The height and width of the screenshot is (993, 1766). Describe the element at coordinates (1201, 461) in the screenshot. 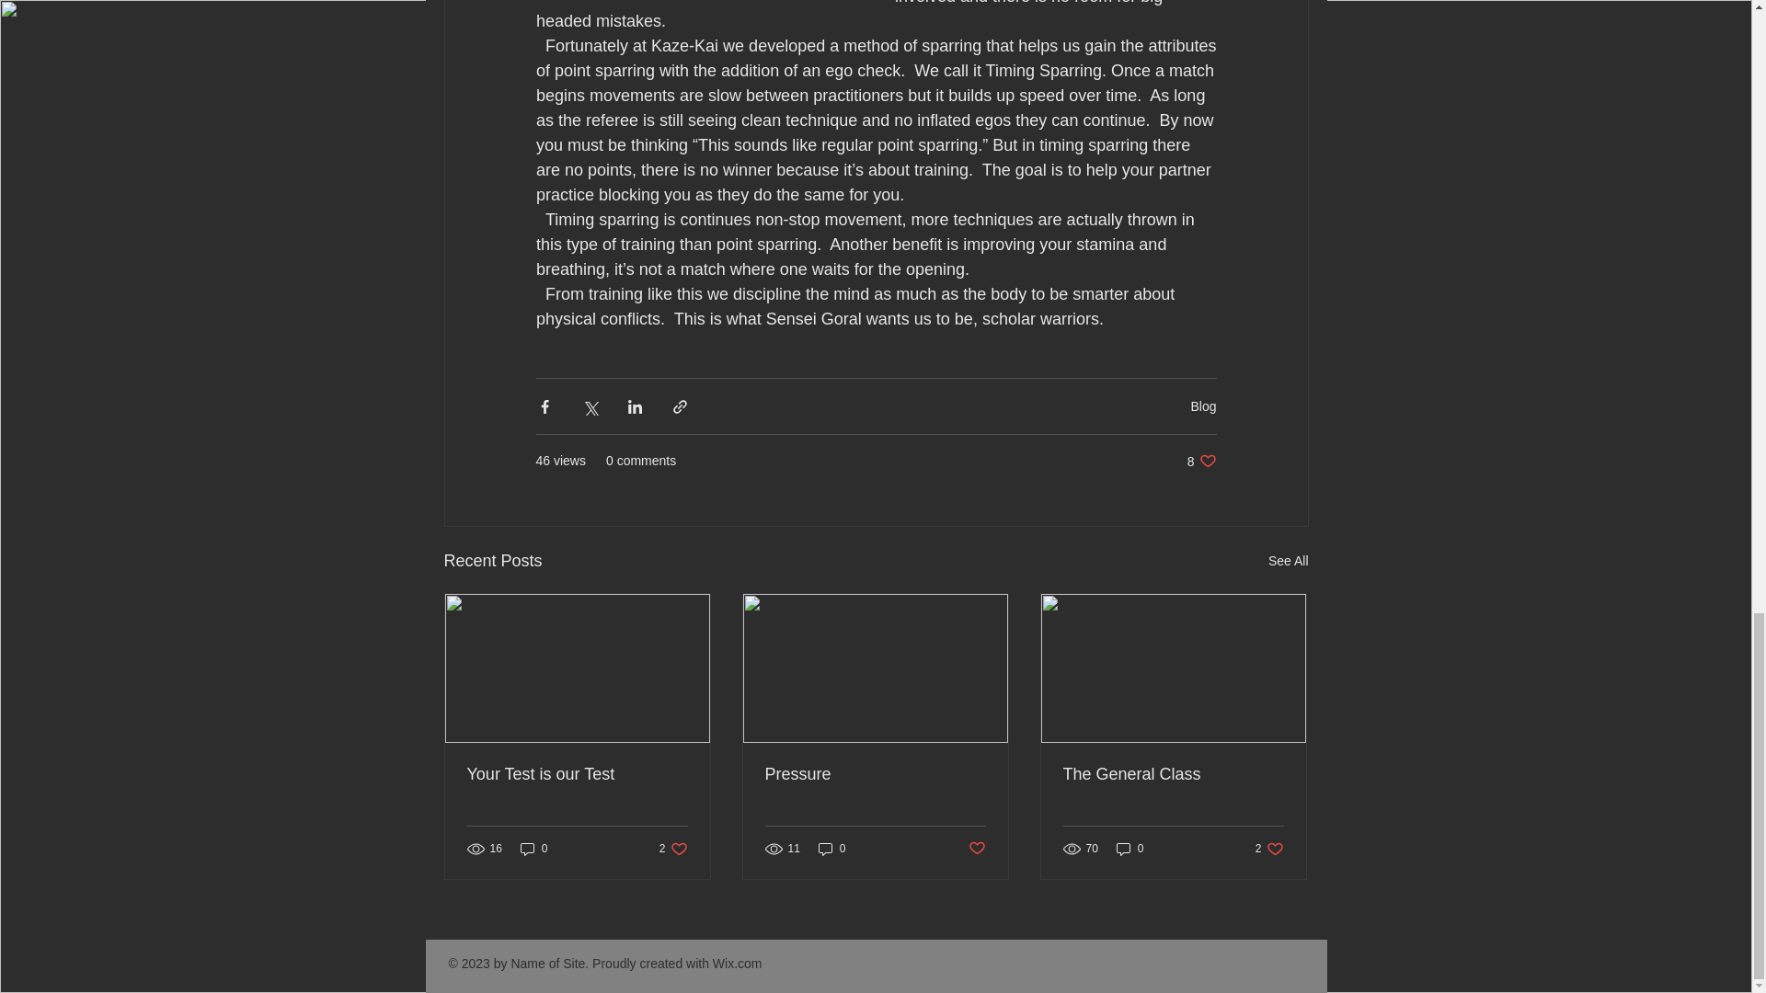

I see `See All` at that location.